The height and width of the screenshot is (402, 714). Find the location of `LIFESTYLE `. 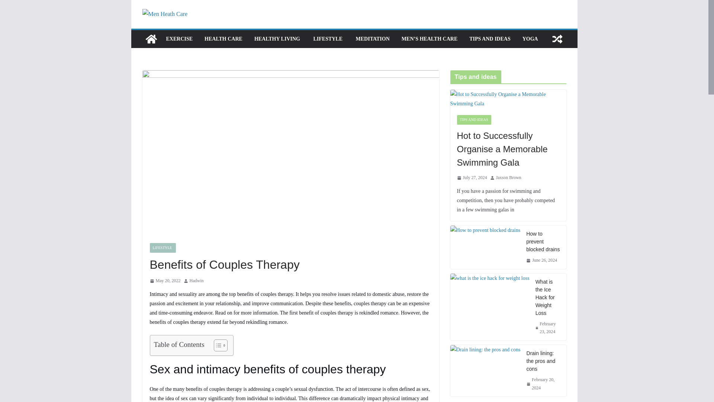

LIFESTYLE  is located at coordinates (328, 39).